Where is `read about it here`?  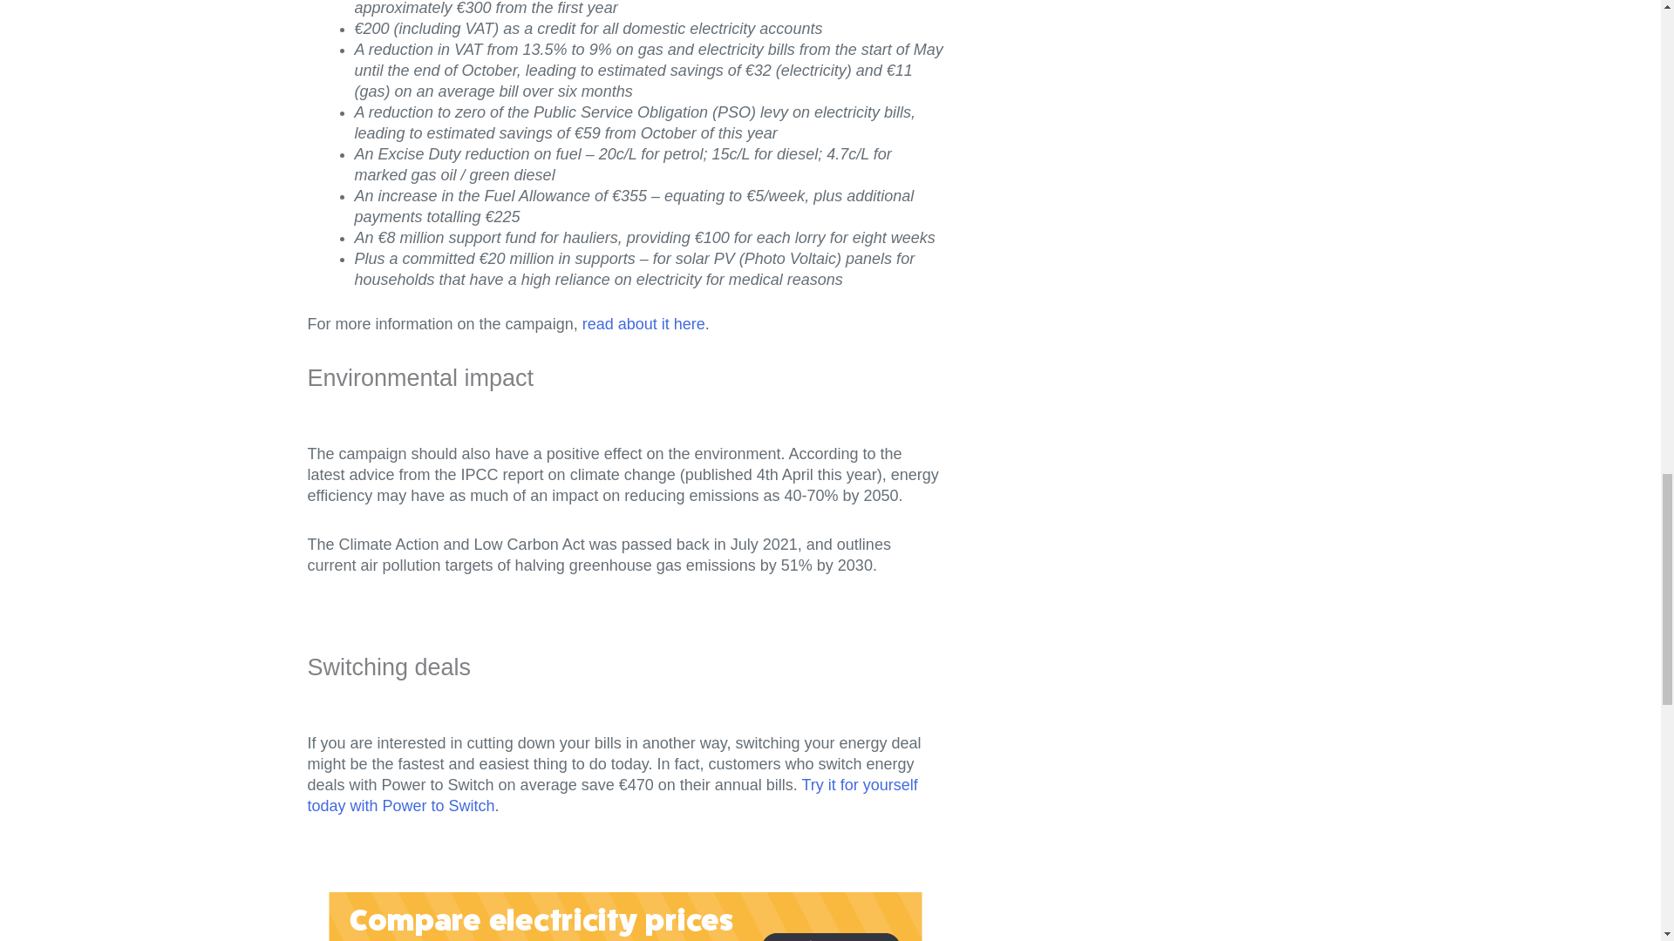 read about it here is located at coordinates (643, 324).